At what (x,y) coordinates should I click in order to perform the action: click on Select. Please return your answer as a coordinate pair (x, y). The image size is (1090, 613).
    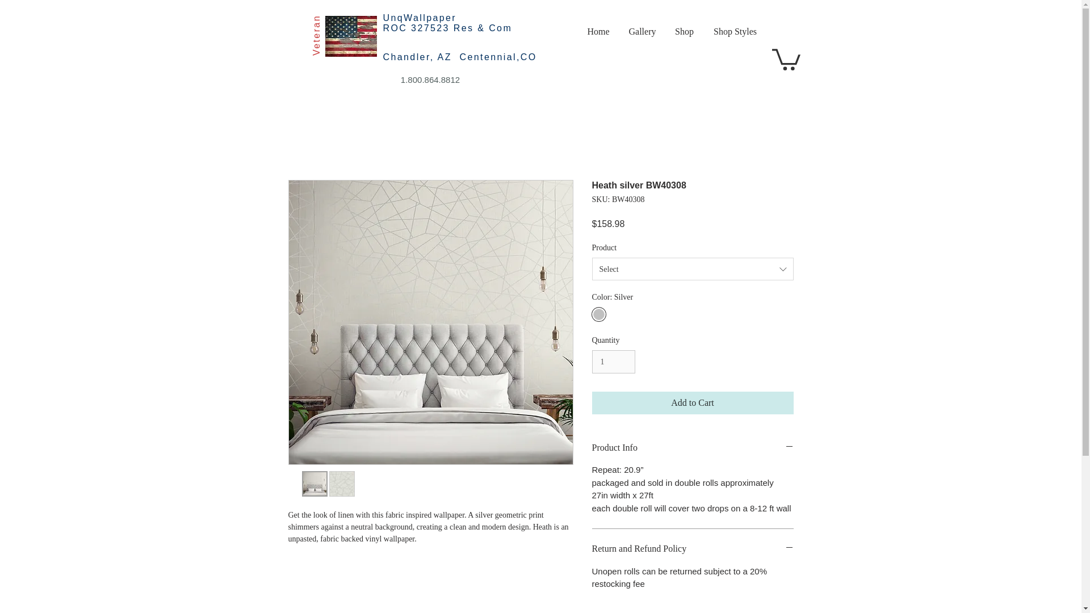
    Looking at the image, I should click on (693, 268).